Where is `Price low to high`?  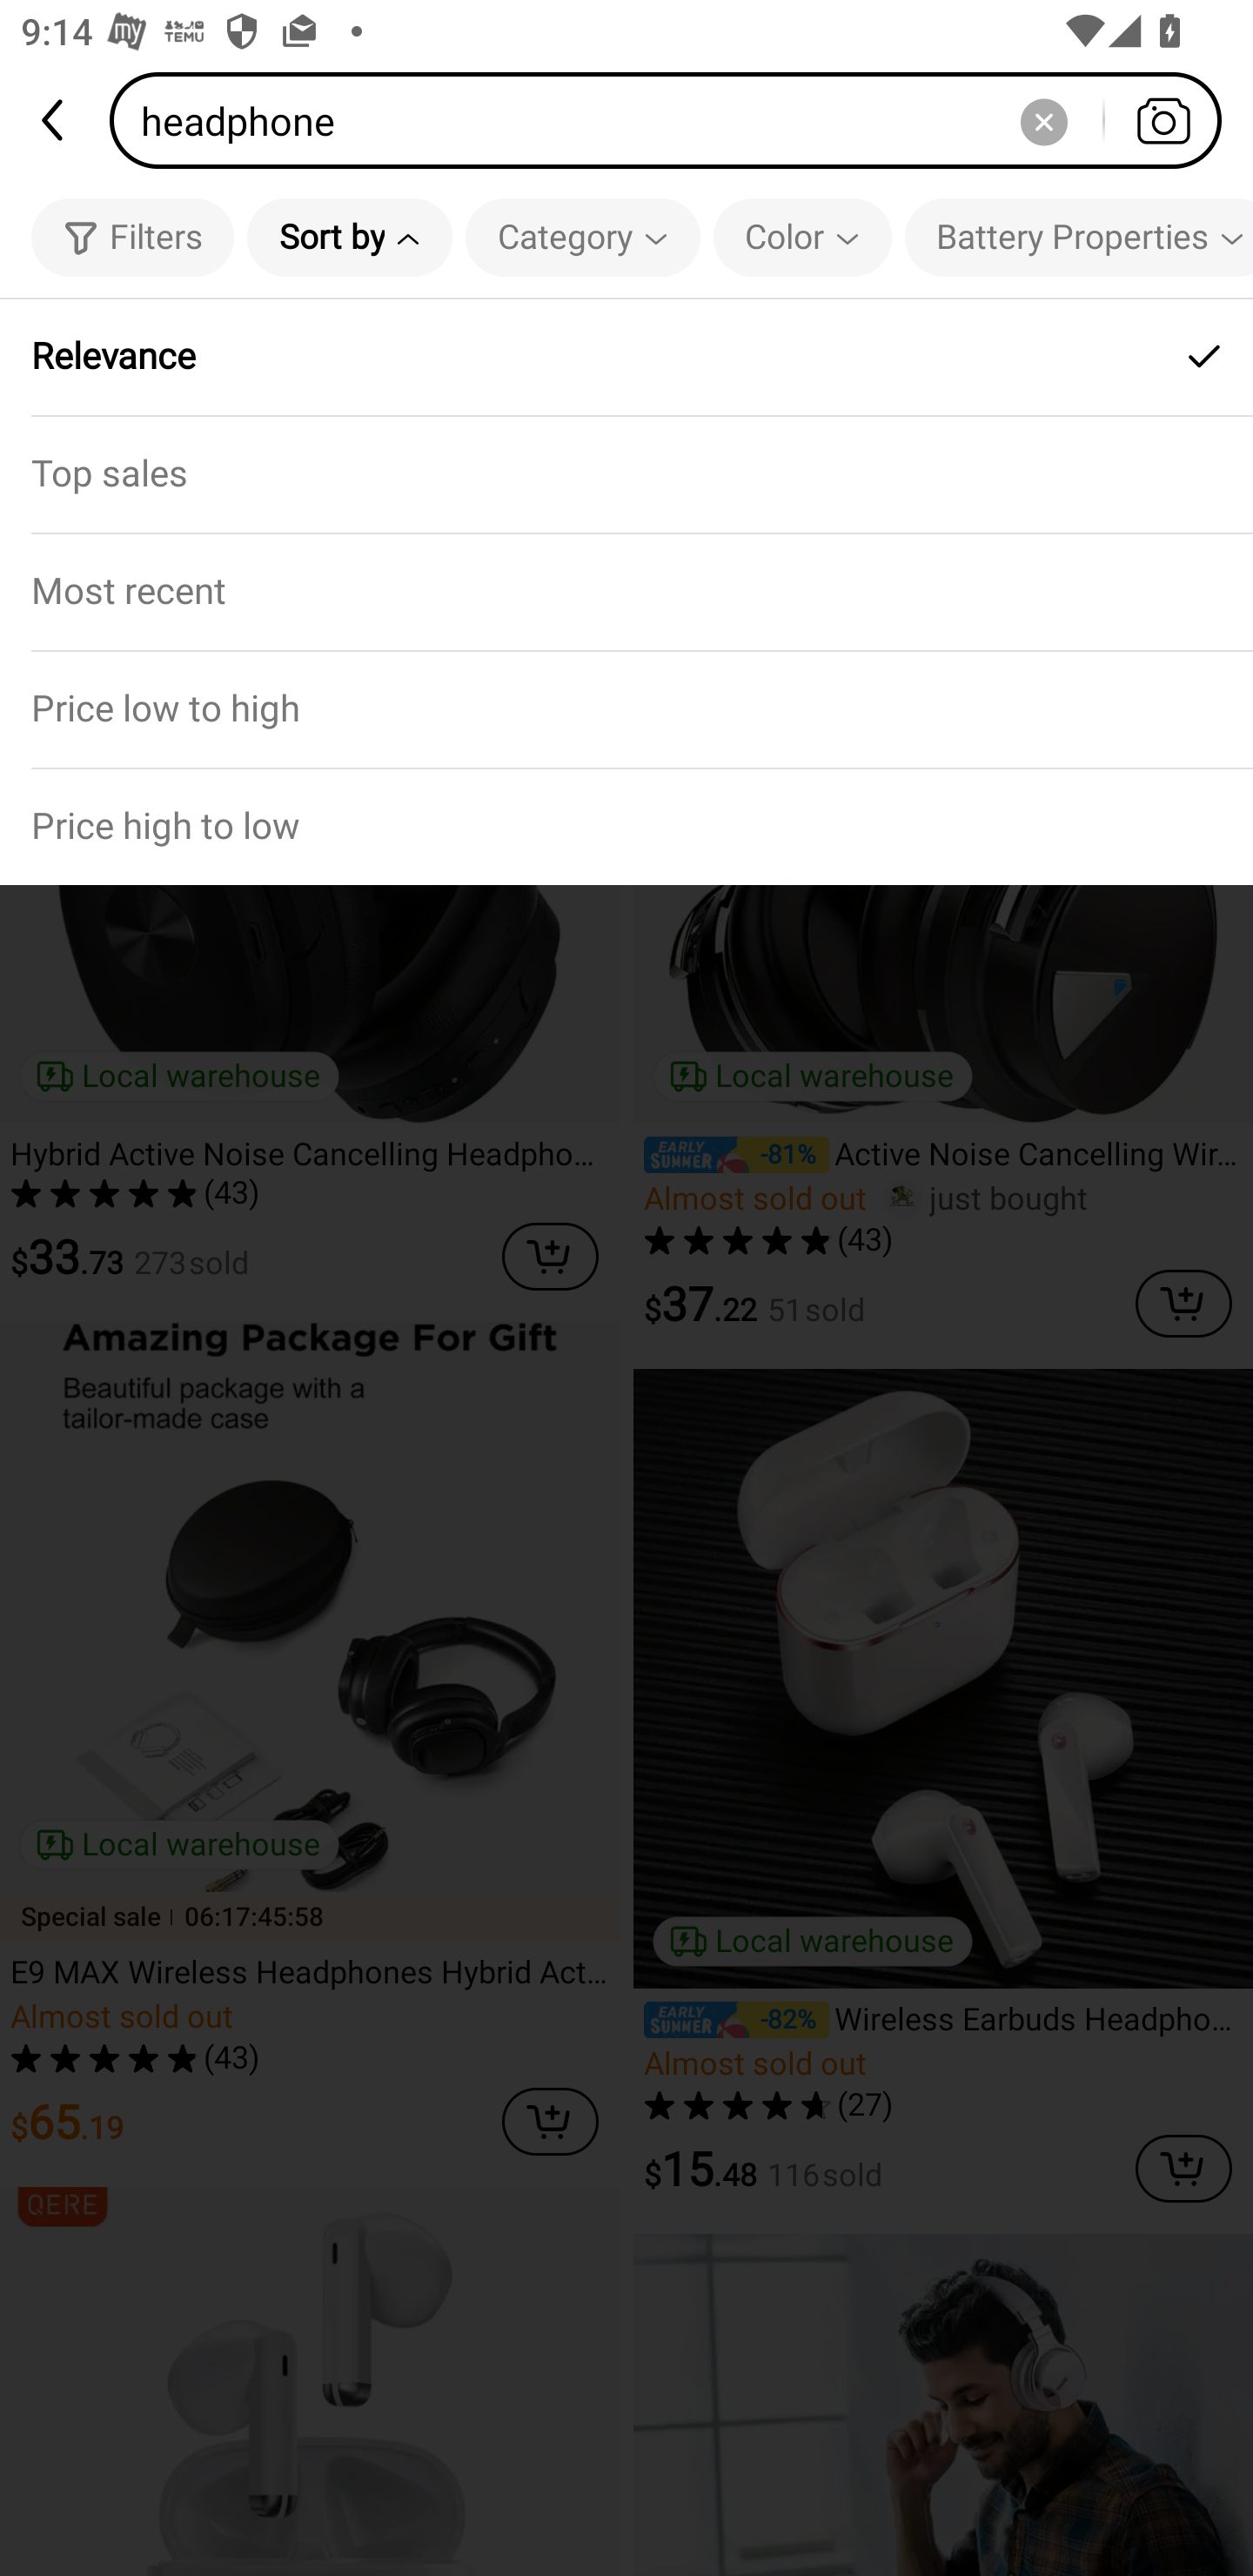
Price low to high is located at coordinates (626, 708).